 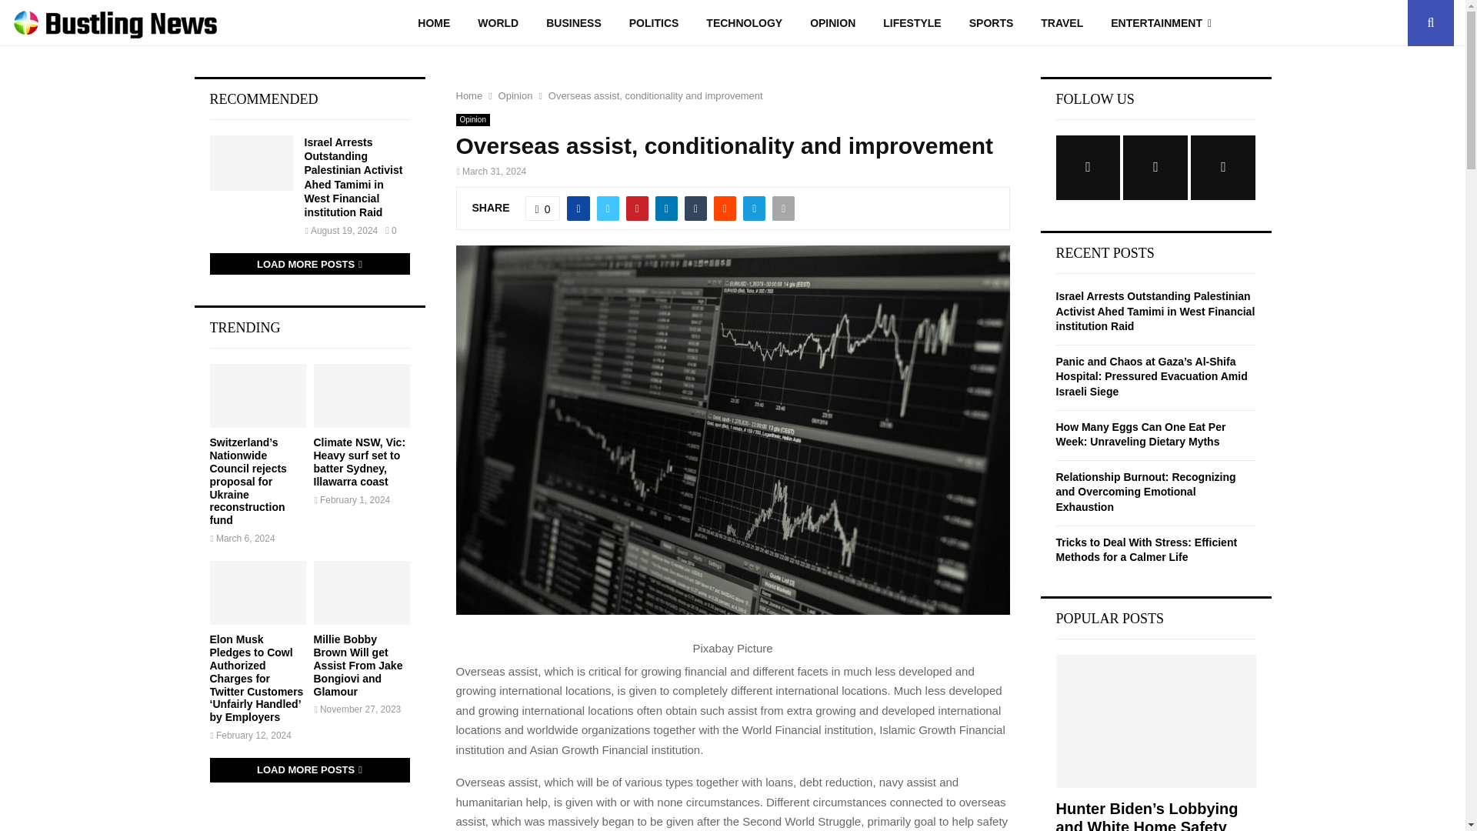 What do you see at coordinates (515, 95) in the screenshot?
I see `Opinion` at bounding box center [515, 95].